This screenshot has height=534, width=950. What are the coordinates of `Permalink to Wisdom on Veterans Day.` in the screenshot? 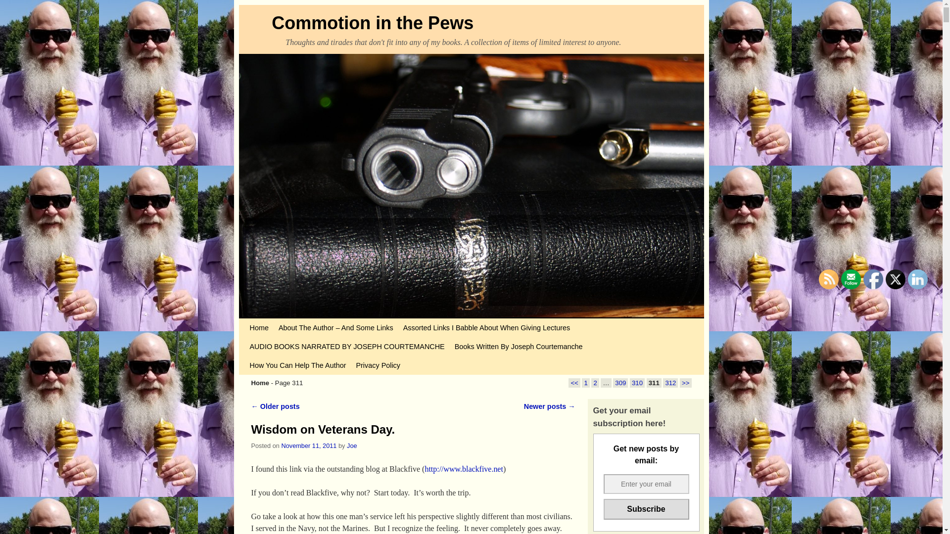 It's located at (323, 429).